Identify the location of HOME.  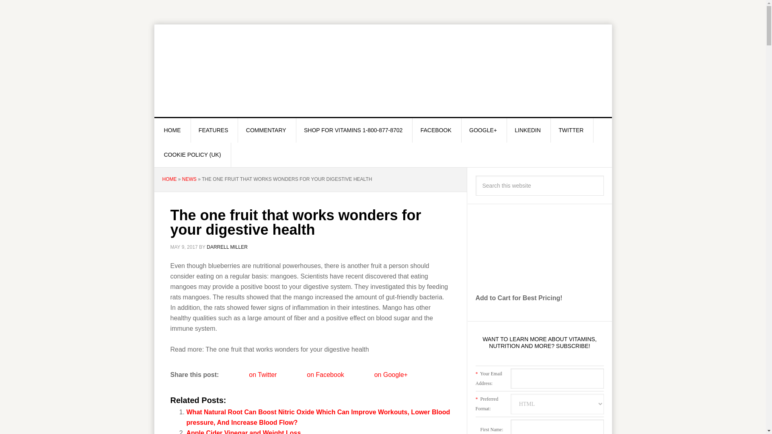
(172, 130).